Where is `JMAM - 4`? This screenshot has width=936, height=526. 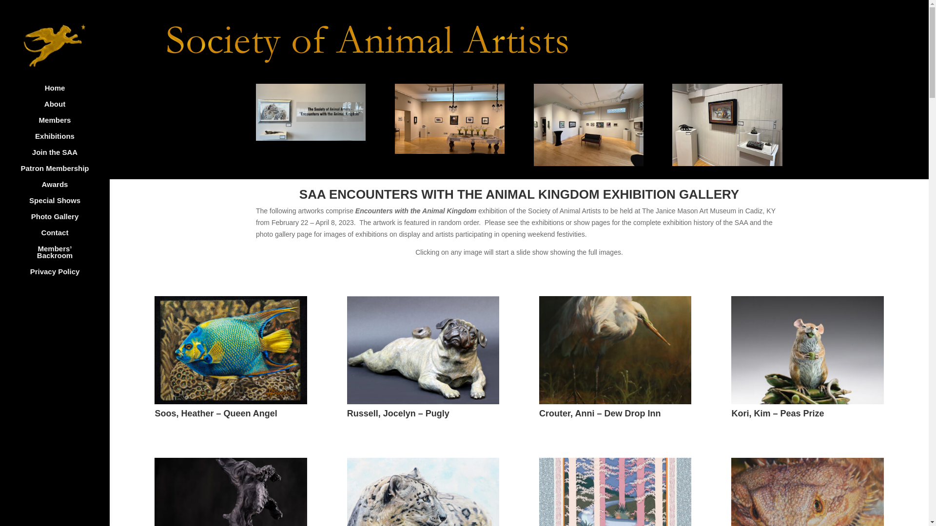
JMAM - 4 is located at coordinates (311, 112).